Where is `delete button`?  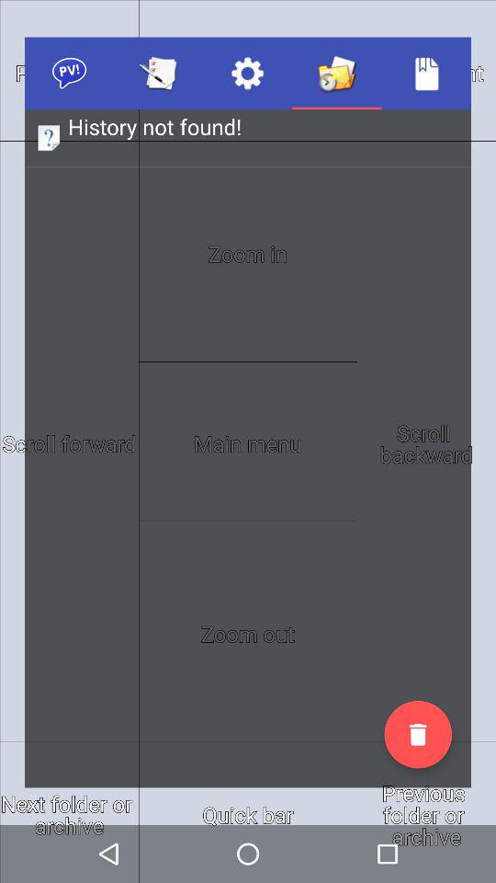 delete button is located at coordinates (418, 734).